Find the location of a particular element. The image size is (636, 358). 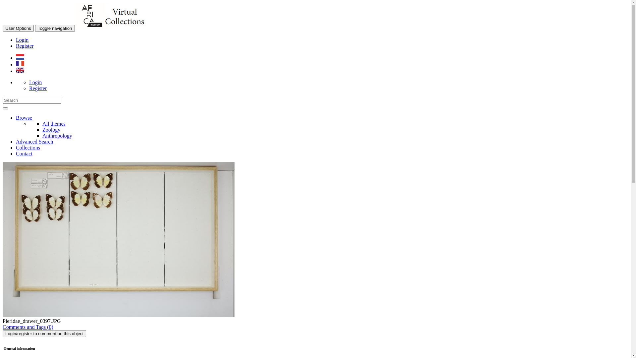

Collections is located at coordinates (28, 148).